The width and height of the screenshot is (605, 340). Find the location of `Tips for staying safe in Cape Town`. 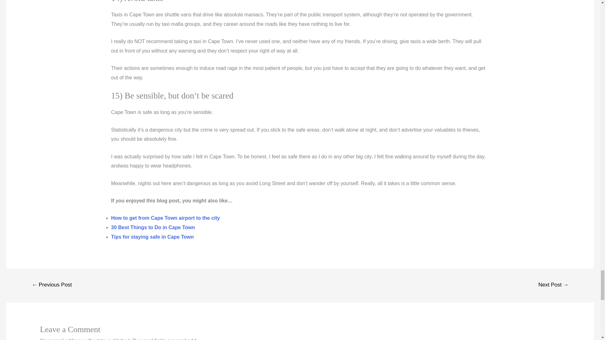

Tips for staying safe in Cape Town is located at coordinates (152, 237).